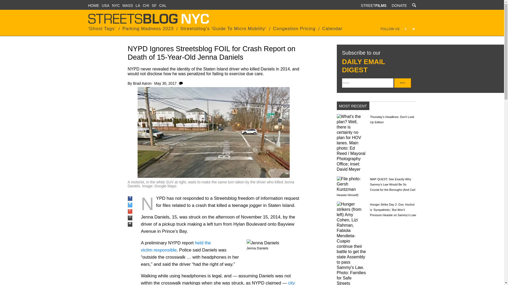 The width and height of the screenshot is (508, 285). What do you see at coordinates (105, 5) in the screenshot?
I see `USA` at bounding box center [105, 5].